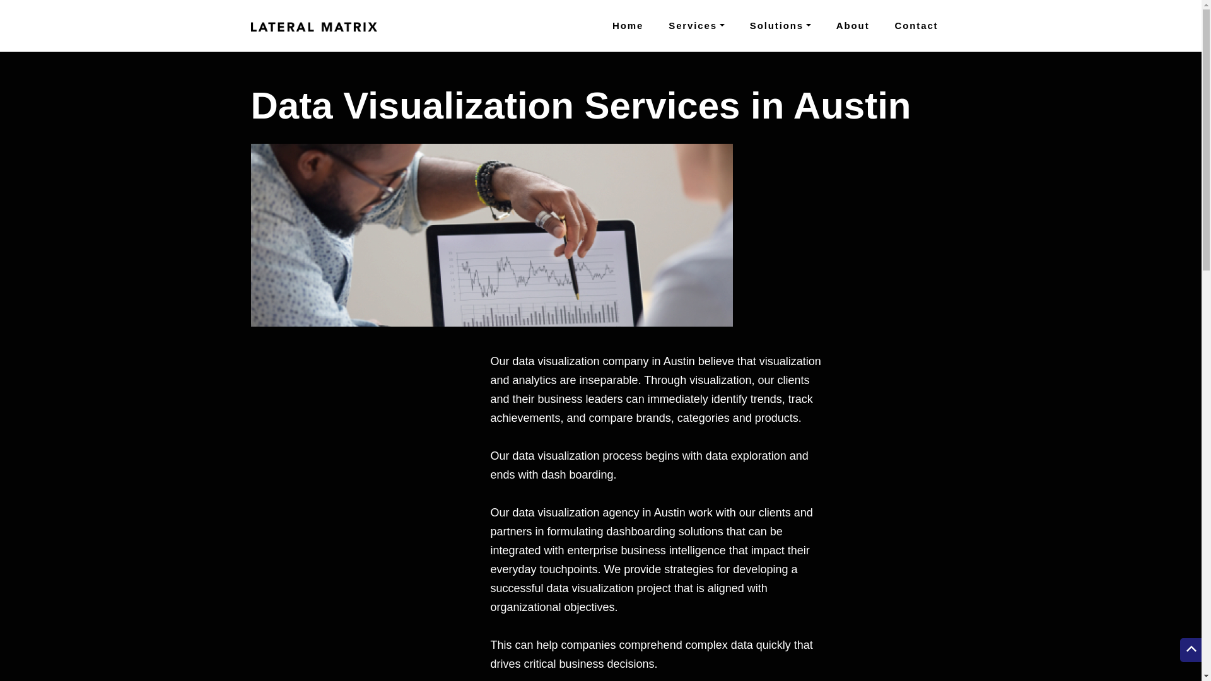 This screenshot has height=681, width=1211. Describe the element at coordinates (696, 25) in the screenshot. I see `Services` at that location.